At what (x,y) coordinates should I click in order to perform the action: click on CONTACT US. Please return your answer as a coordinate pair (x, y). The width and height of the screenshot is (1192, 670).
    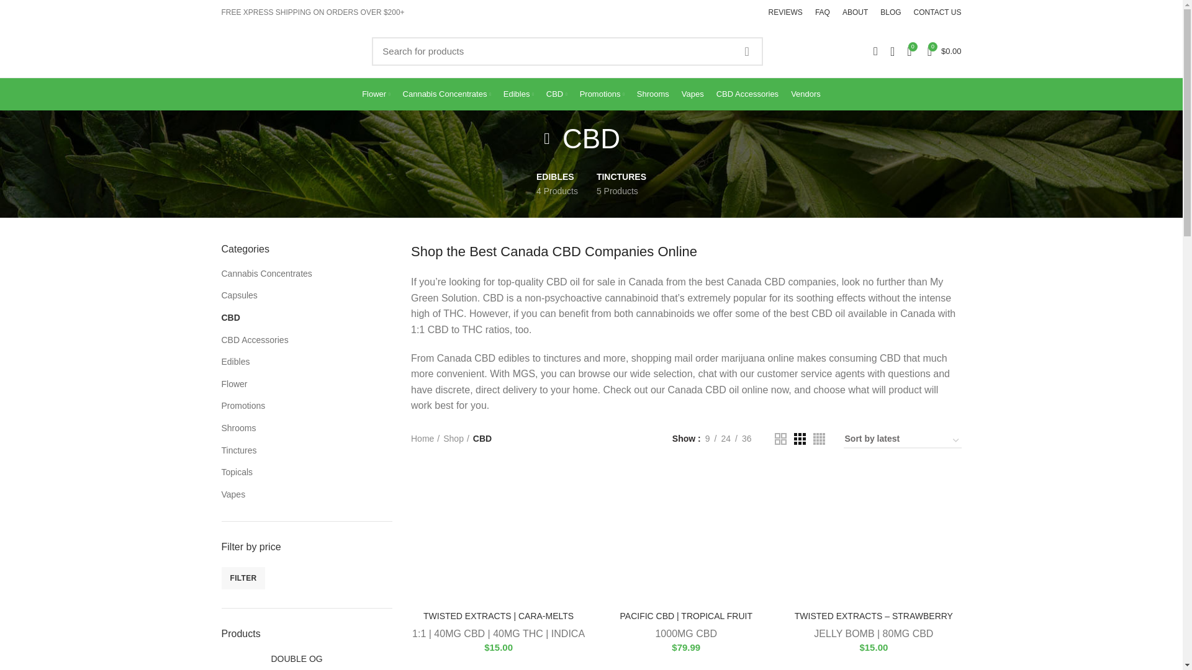
    Looking at the image, I should click on (937, 12).